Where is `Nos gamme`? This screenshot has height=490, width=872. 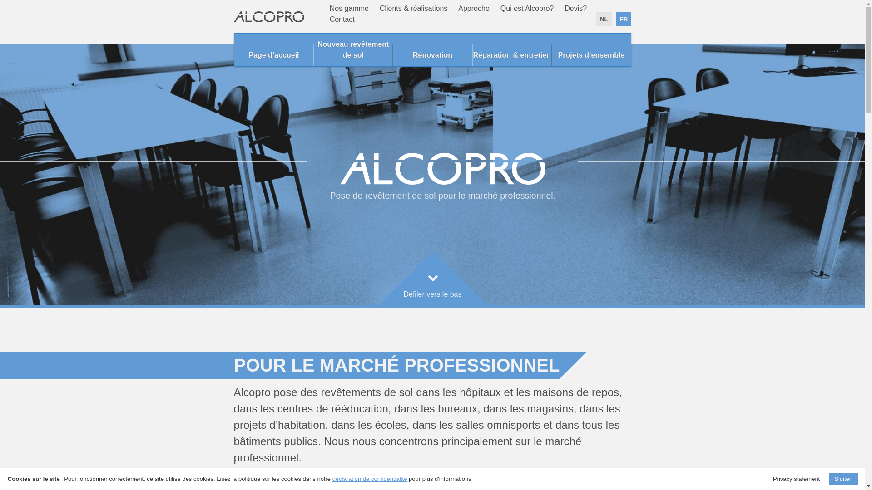 Nos gamme is located at coordinates (349, 8).